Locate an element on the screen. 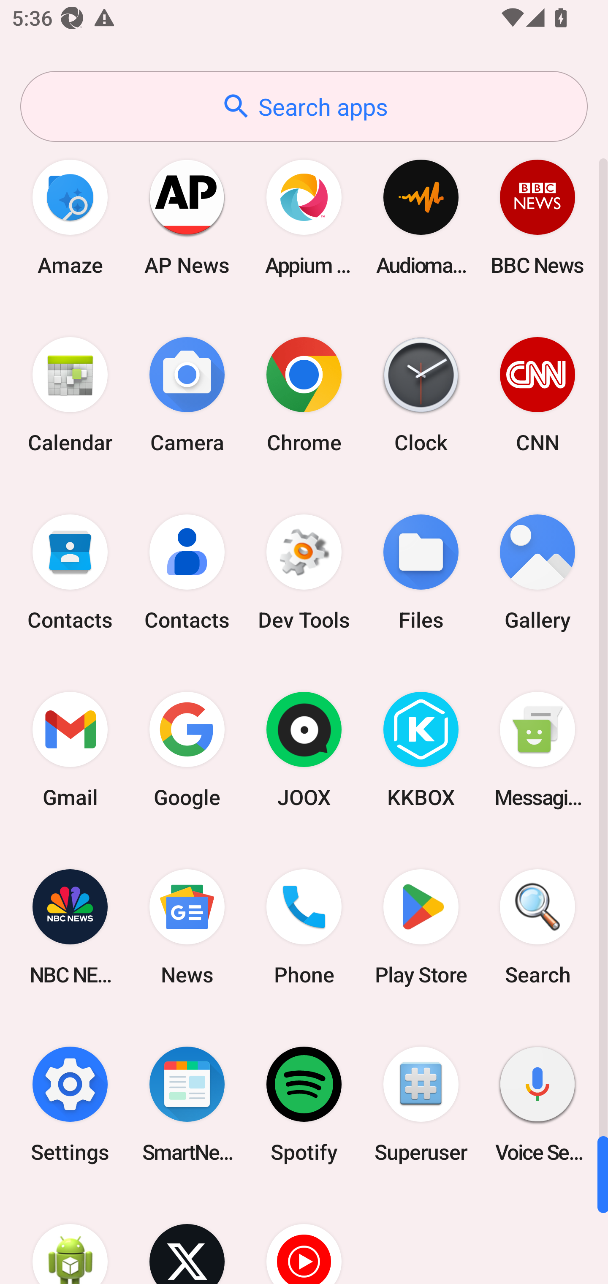 This screenshot has height=1284, width=608. JOOX is located at coordinates (304, 750).